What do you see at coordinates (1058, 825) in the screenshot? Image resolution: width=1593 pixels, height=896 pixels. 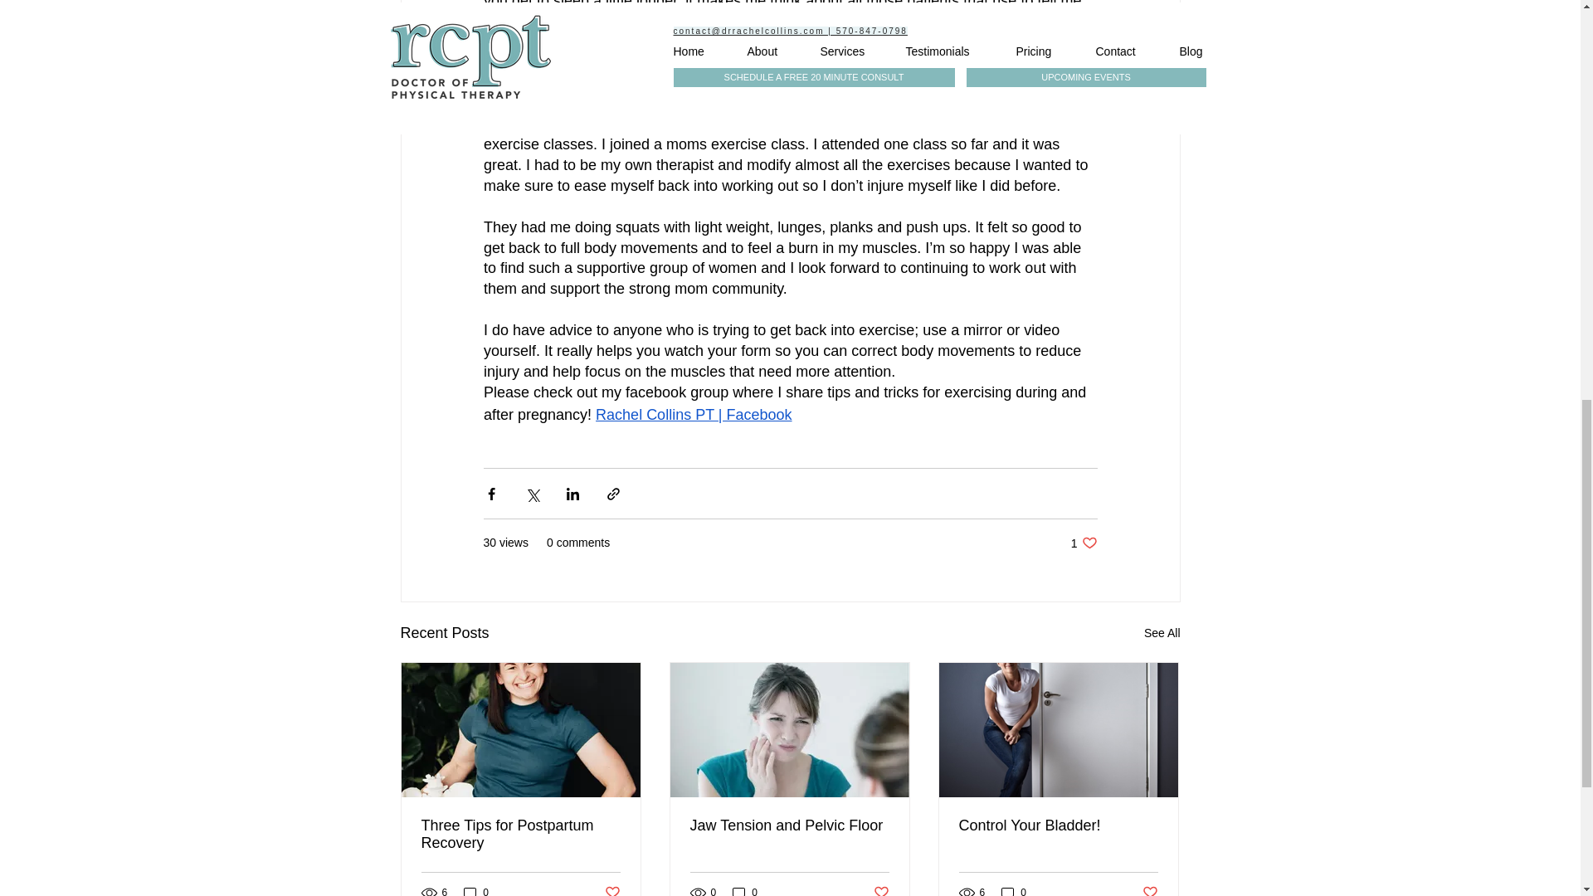 I see `Control Your Bladder!` at bounding box center [1058, 825].